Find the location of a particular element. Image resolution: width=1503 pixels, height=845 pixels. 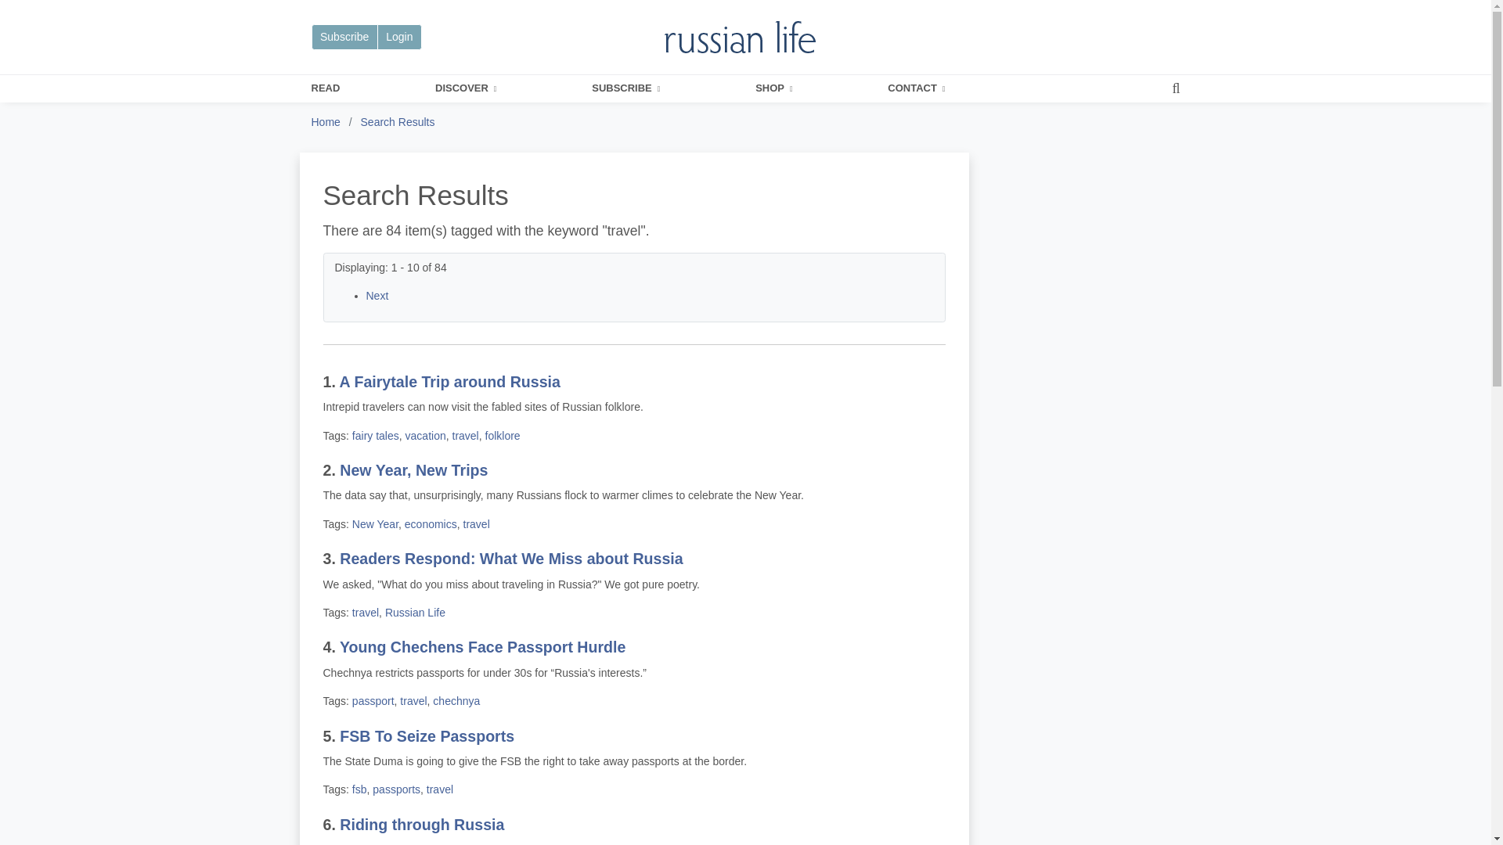

Login is located at coordinates (399, 38).